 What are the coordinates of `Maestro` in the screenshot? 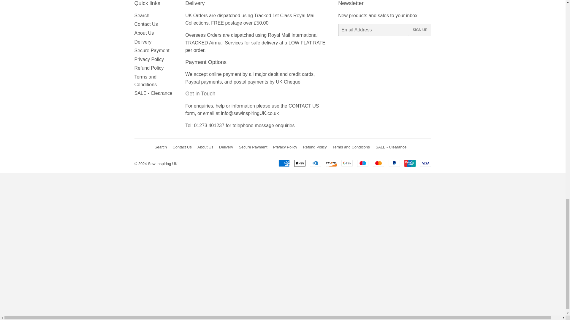 It's located at (362, 163).